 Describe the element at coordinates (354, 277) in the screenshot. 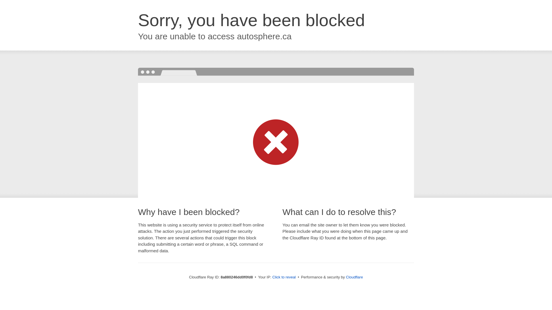

I see `Cloudflare` at that location.